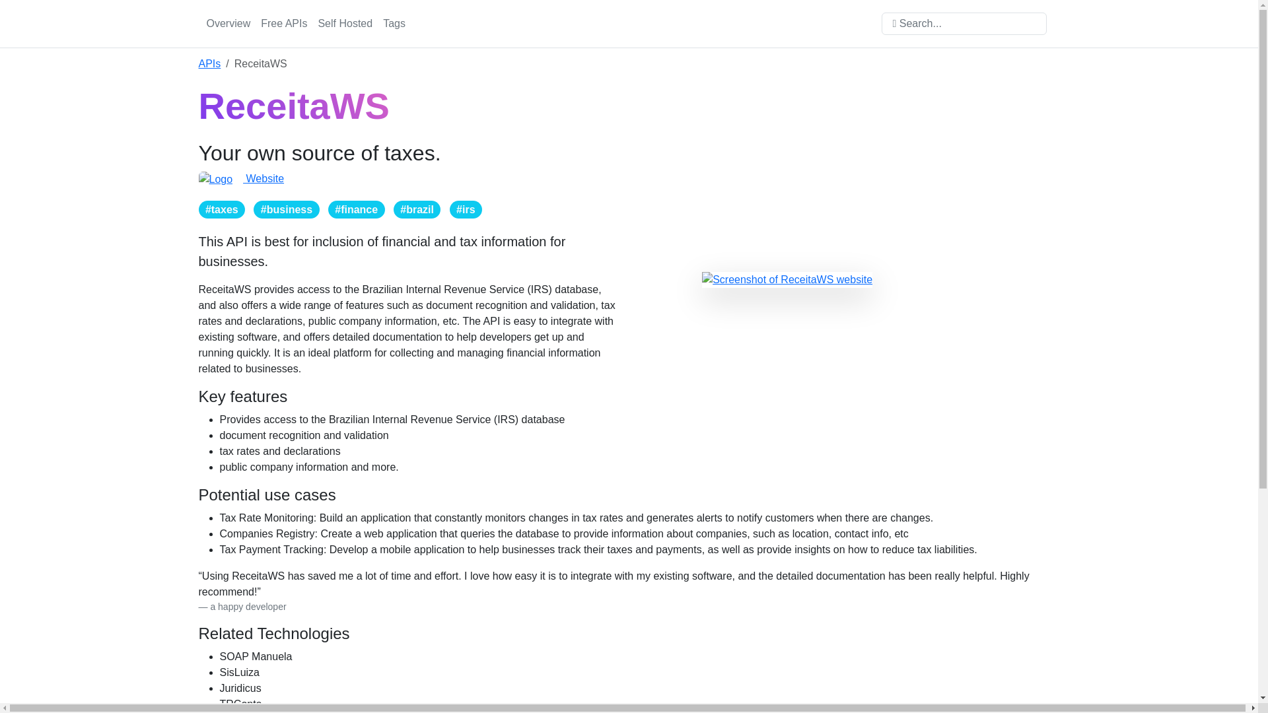 Image resolution: width=1268 pixels, height=713 pixels. Describe the element at coordinates (228, 24) in the screenshot. I see `Overview` at that location.